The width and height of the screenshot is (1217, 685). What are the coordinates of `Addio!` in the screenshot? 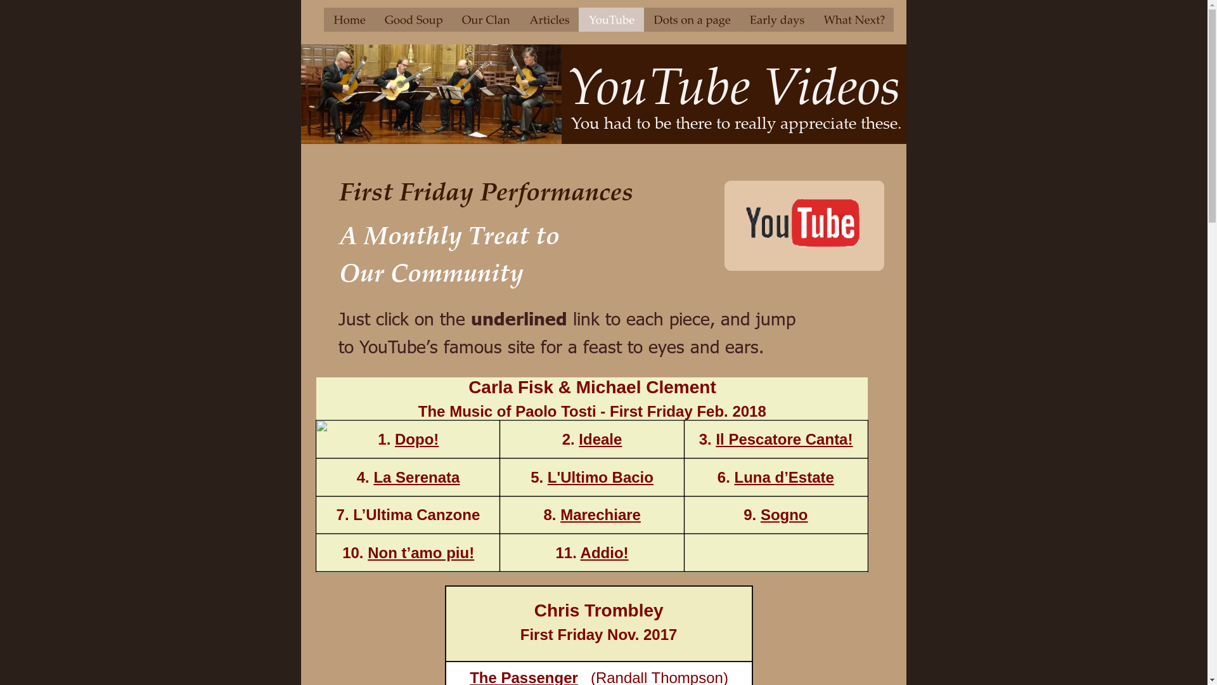 It's located at (605, 553).